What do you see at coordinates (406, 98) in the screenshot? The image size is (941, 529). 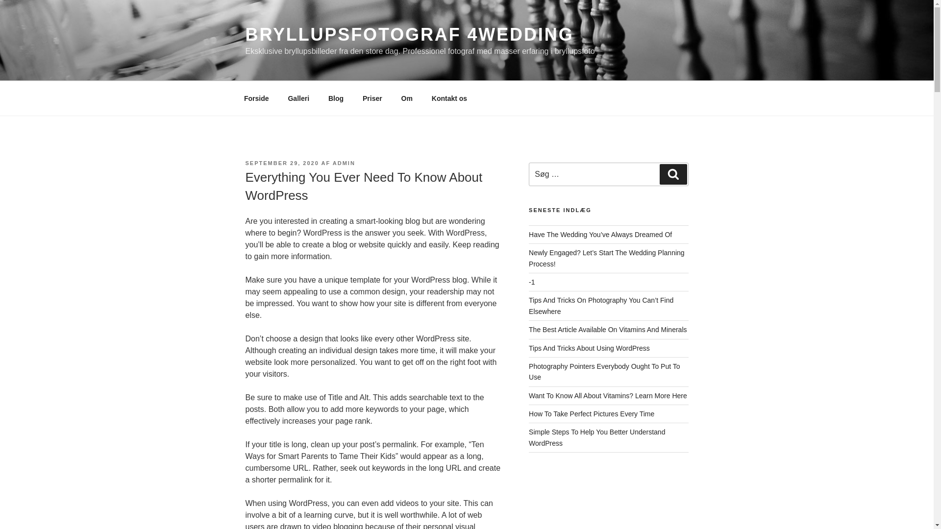 I see `Om` at bounding box center [406, 98].